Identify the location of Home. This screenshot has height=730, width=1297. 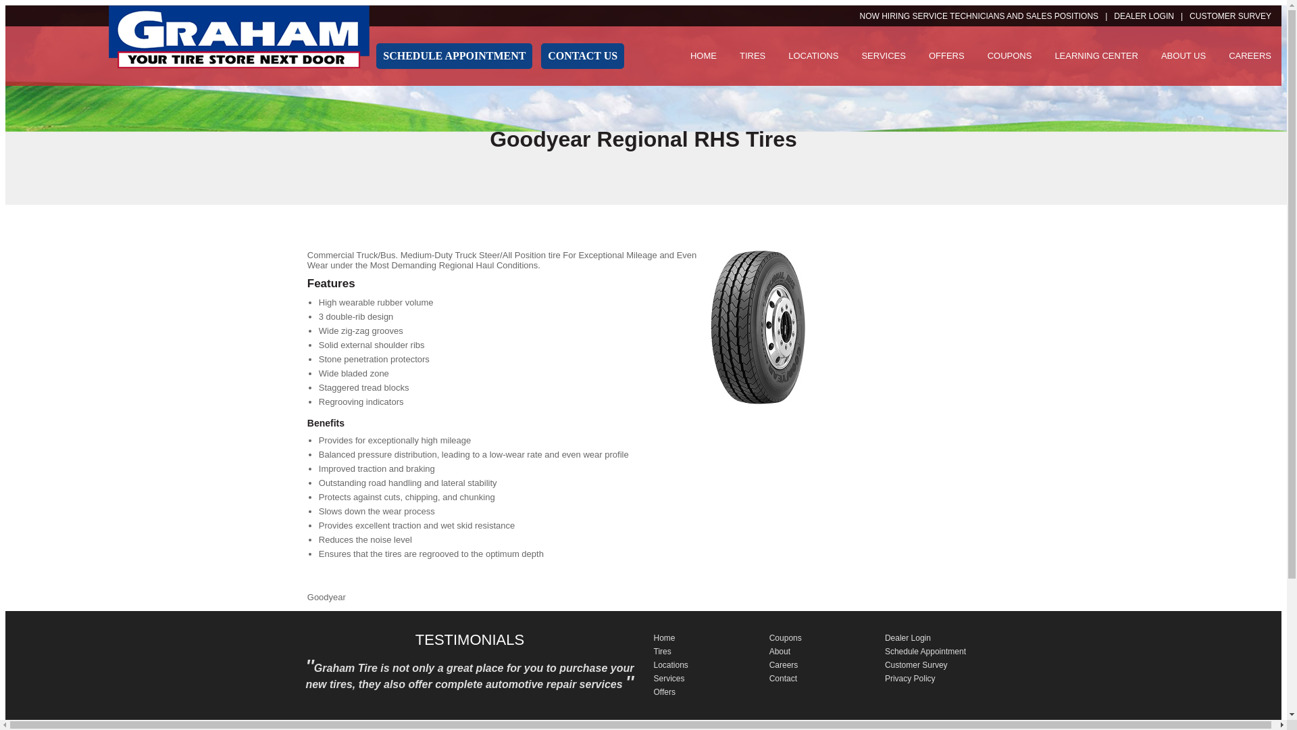
(665, 638).